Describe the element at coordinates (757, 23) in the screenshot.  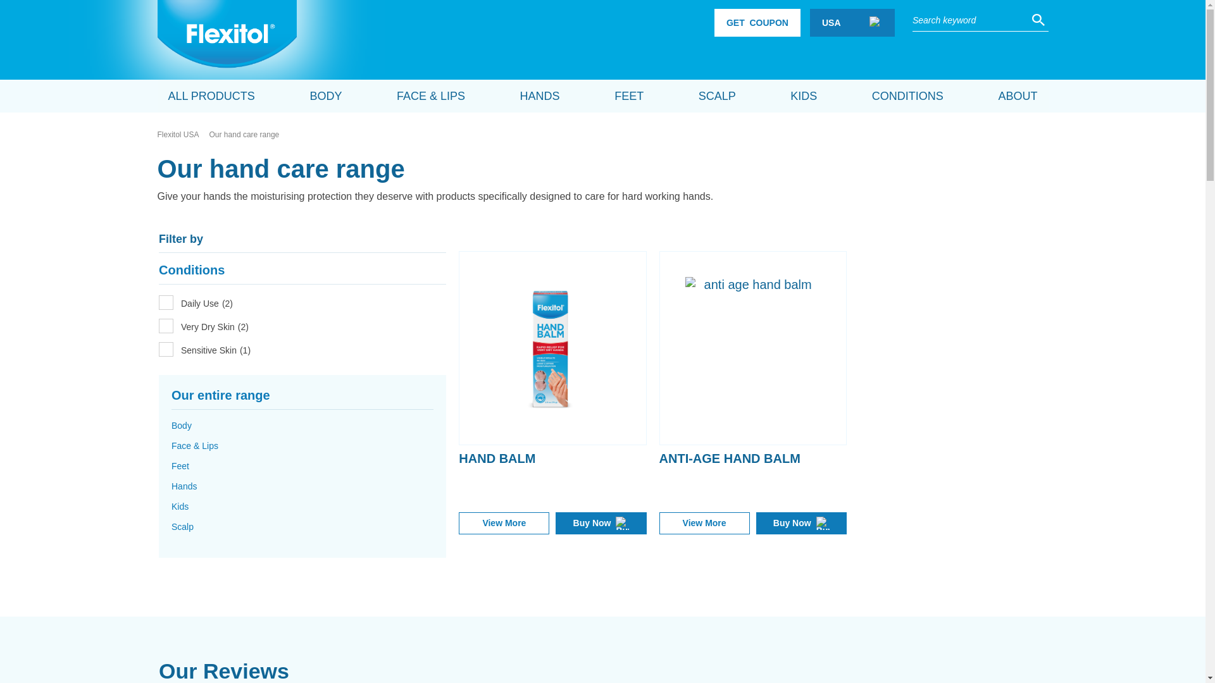
I see `BODY` at that location.